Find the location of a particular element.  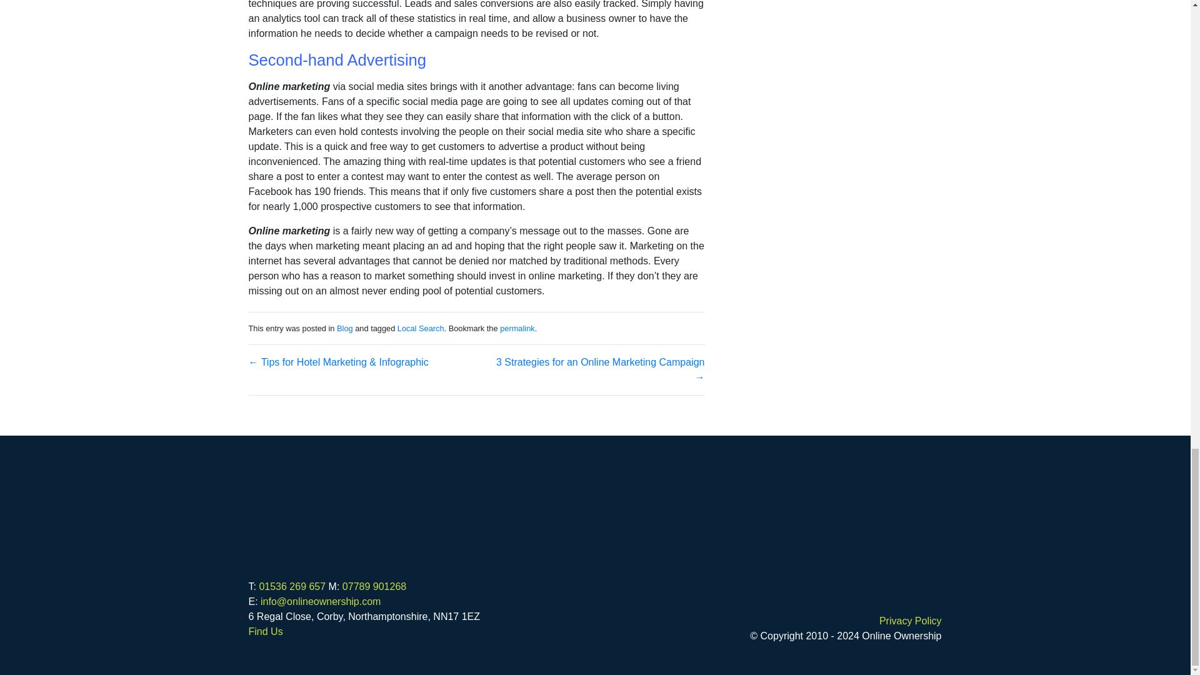

Blog is located at coordinates (345, 328).